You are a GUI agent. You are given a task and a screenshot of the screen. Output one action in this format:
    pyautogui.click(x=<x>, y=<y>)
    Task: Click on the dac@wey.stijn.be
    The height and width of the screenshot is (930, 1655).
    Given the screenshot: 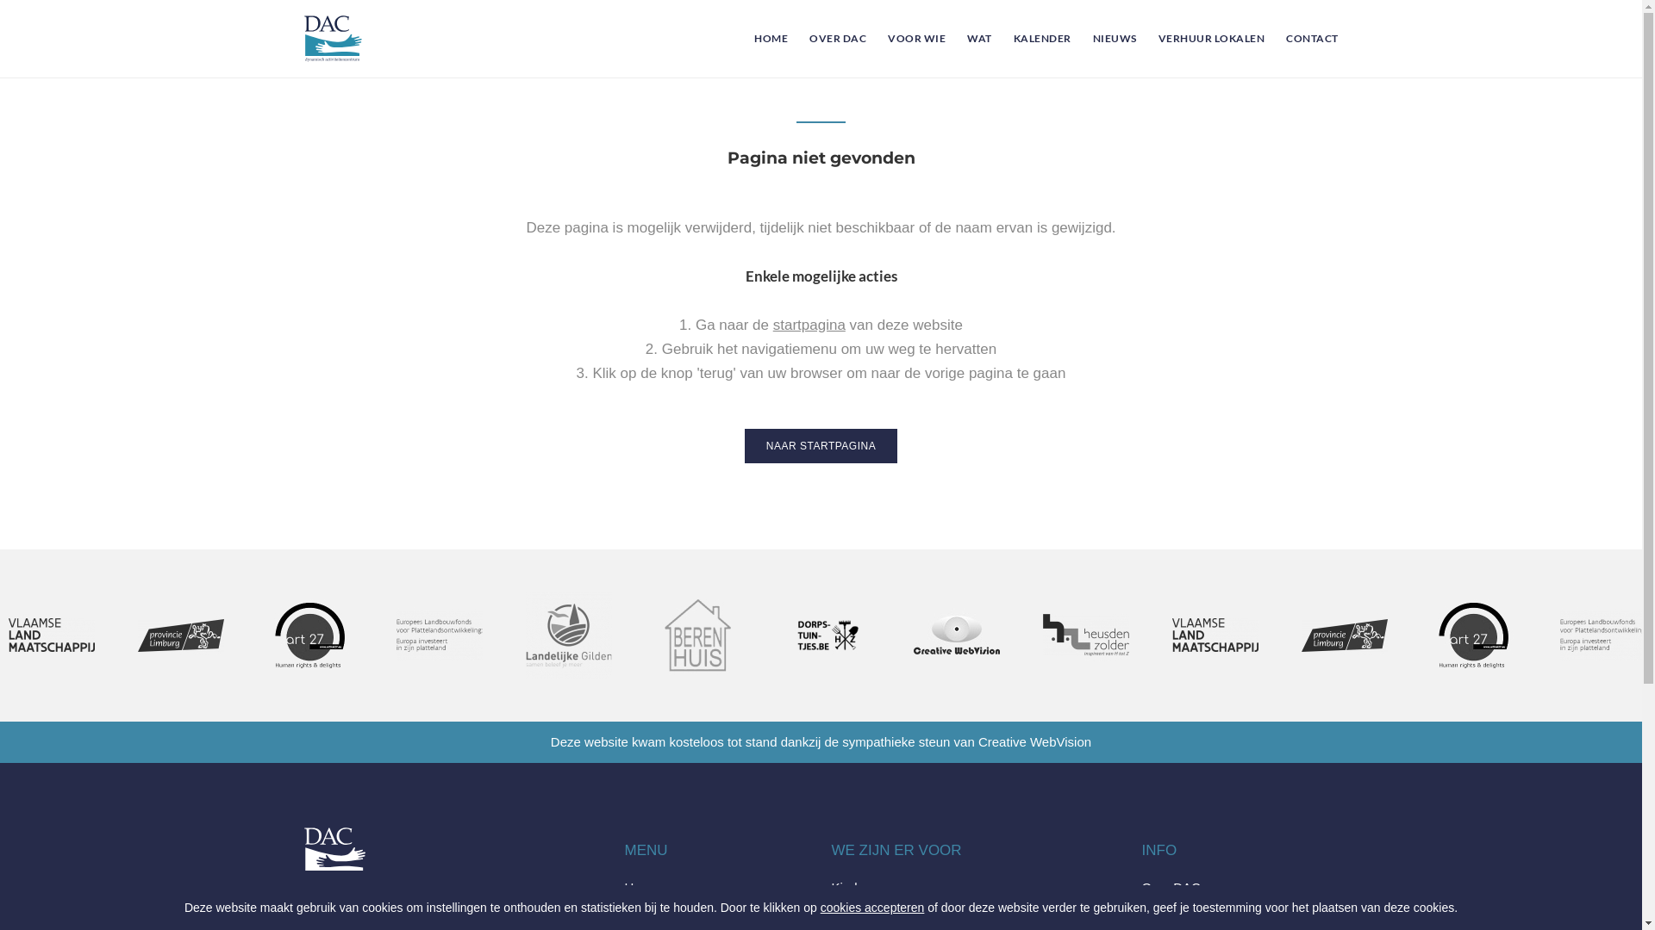 What is the action you would take?
    pyautogui.click(x=383, y=902)
    